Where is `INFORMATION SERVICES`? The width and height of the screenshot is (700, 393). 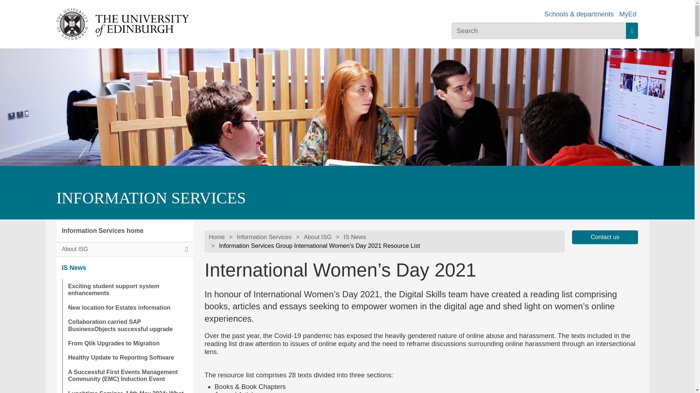 INFORMATION SERVICES is located at coordinates (151, 198).